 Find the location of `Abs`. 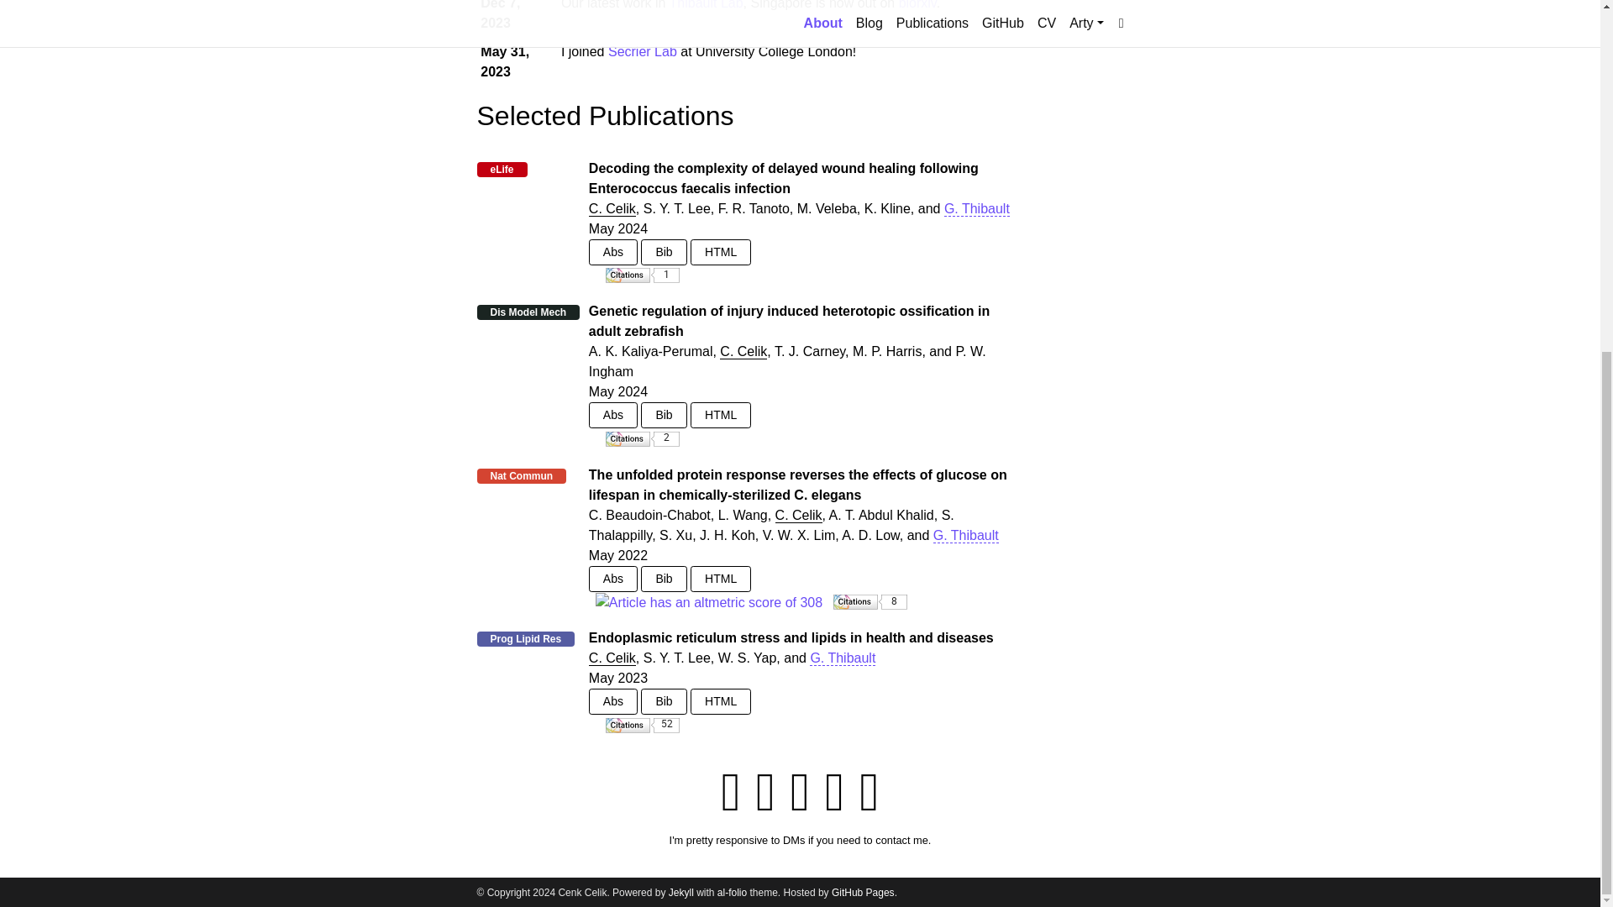

Abs is located at coordinates (612, 252).